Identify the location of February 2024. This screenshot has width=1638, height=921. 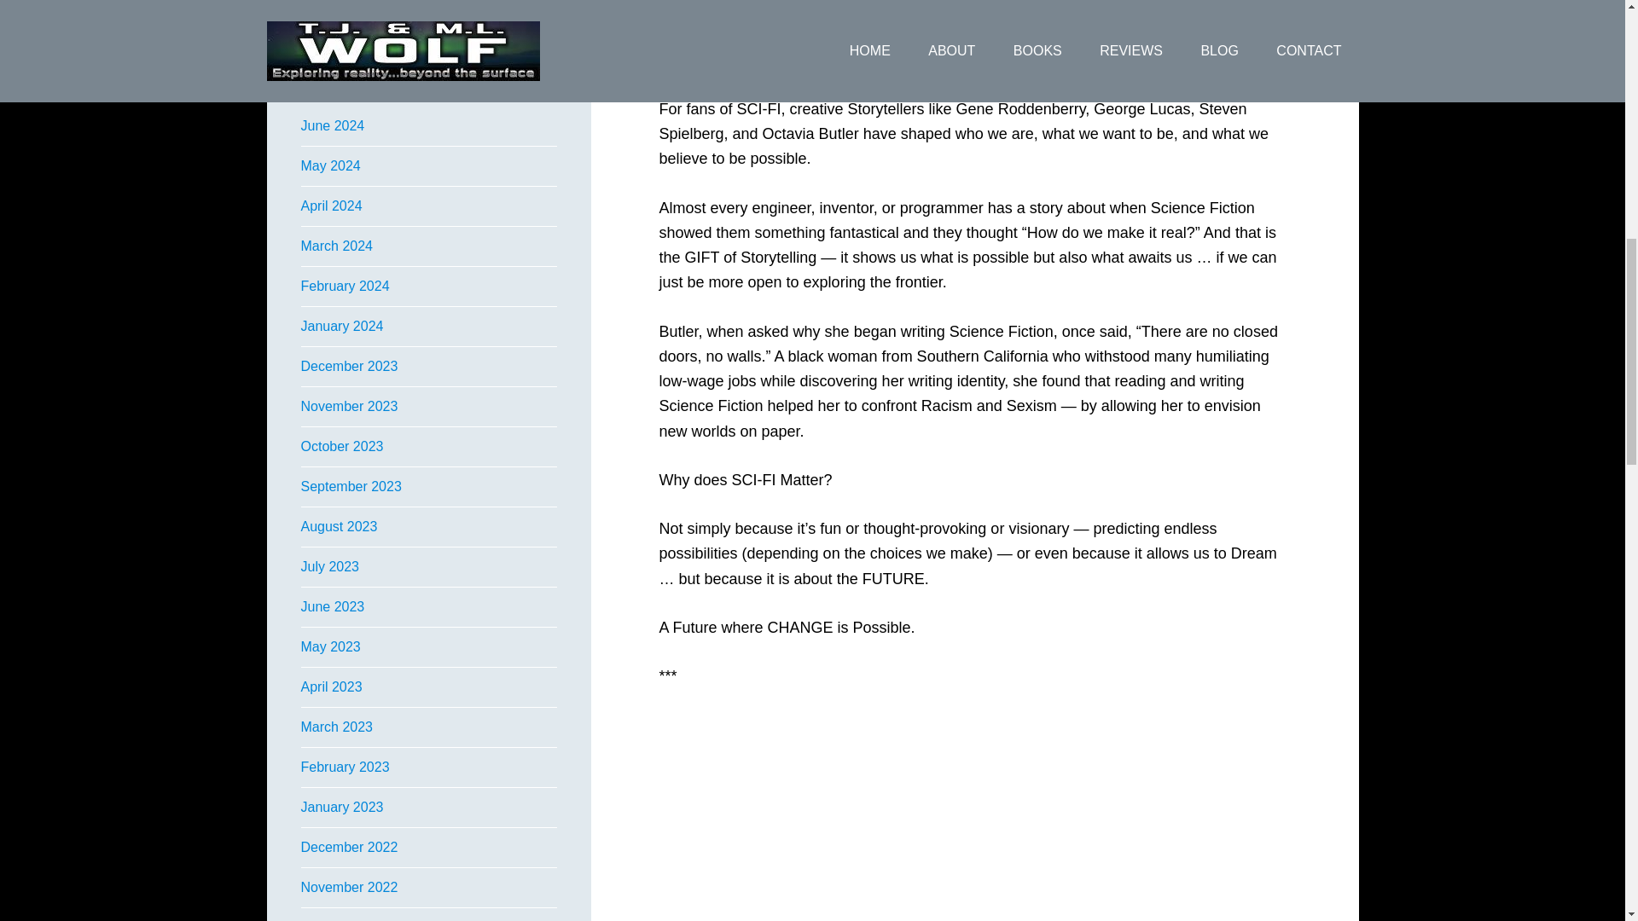
(345, 287).